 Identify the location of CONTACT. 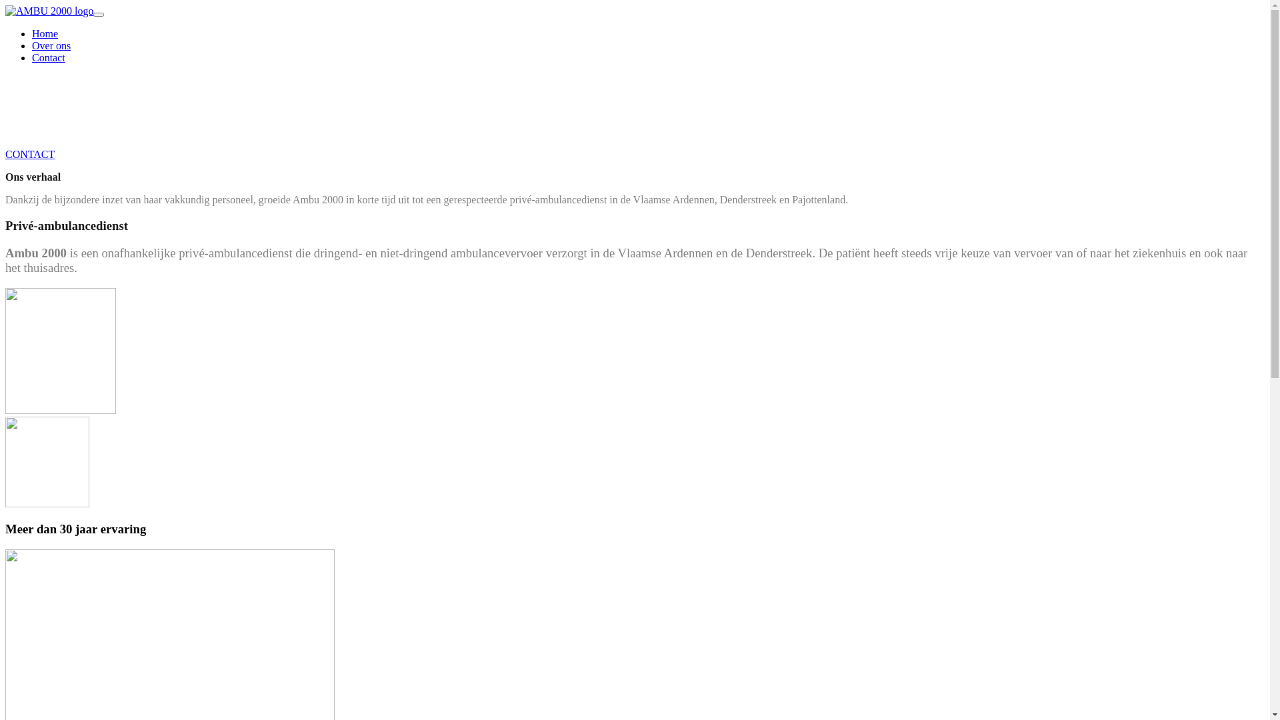
(30, 155).